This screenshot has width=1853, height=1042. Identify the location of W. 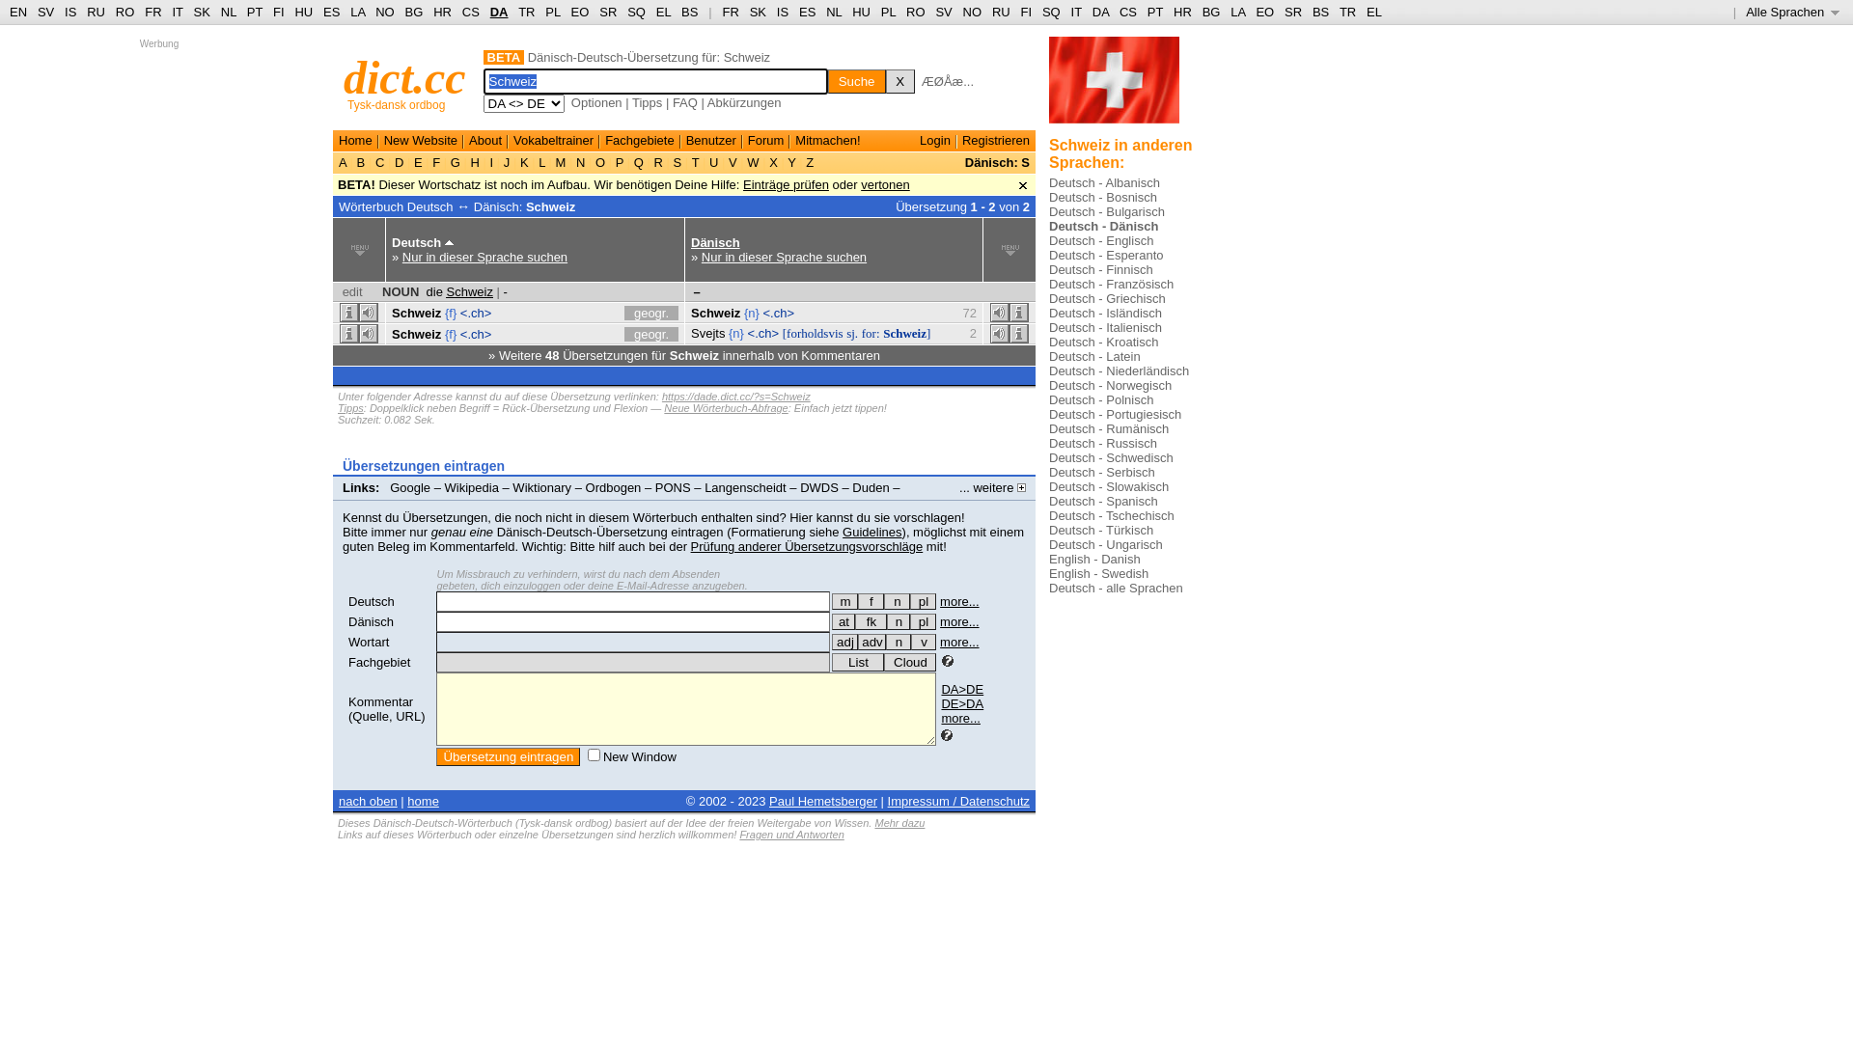
(754, 162).